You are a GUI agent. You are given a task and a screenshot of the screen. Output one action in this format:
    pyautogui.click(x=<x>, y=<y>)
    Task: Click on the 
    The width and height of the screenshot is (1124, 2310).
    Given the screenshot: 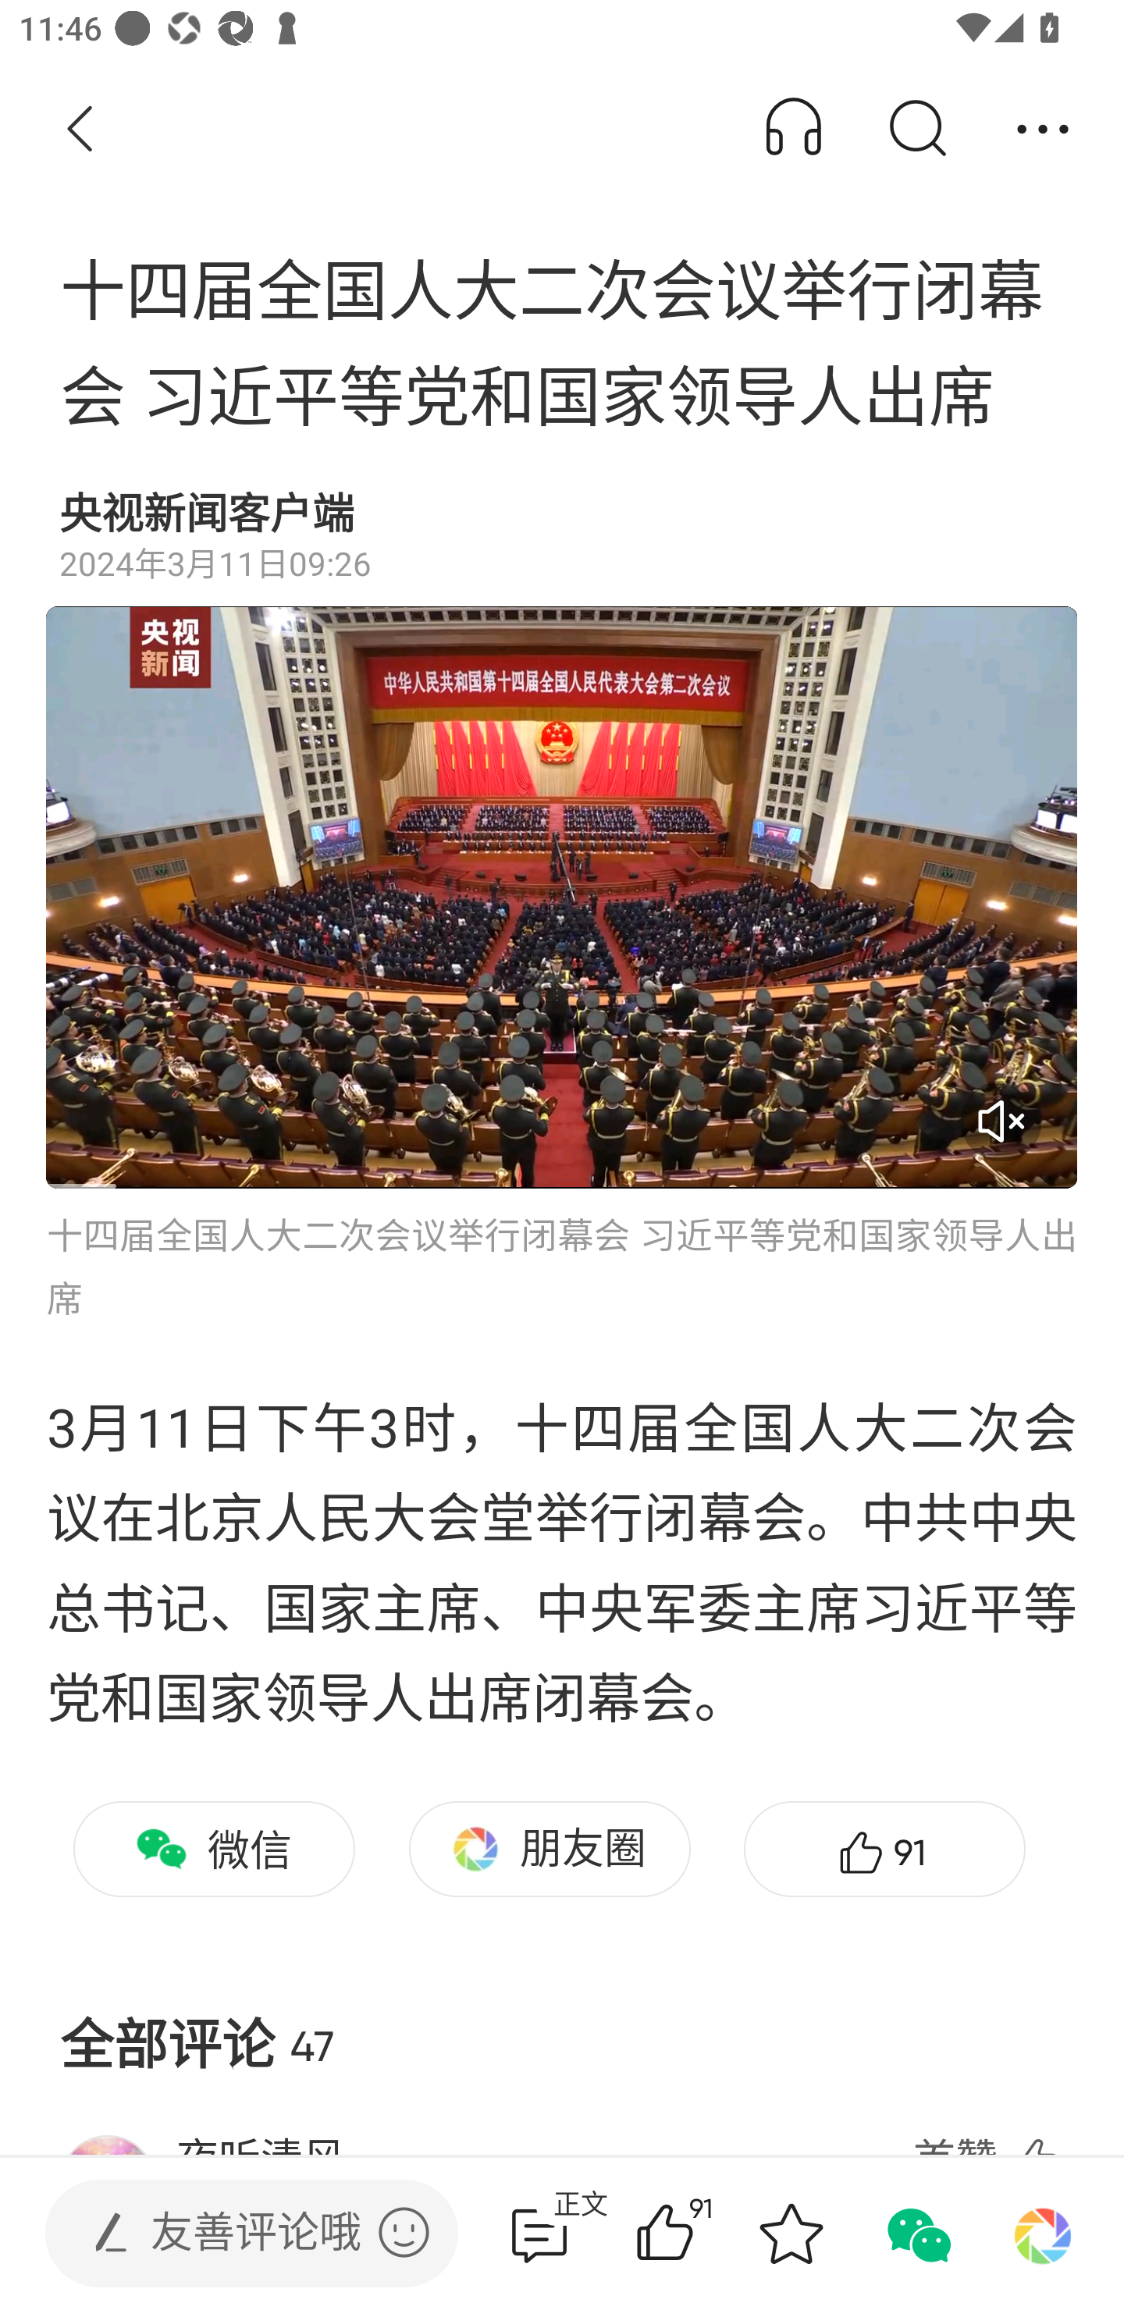 What is the action you would take?
    pyautogui.click(x=404, y=2232)
    